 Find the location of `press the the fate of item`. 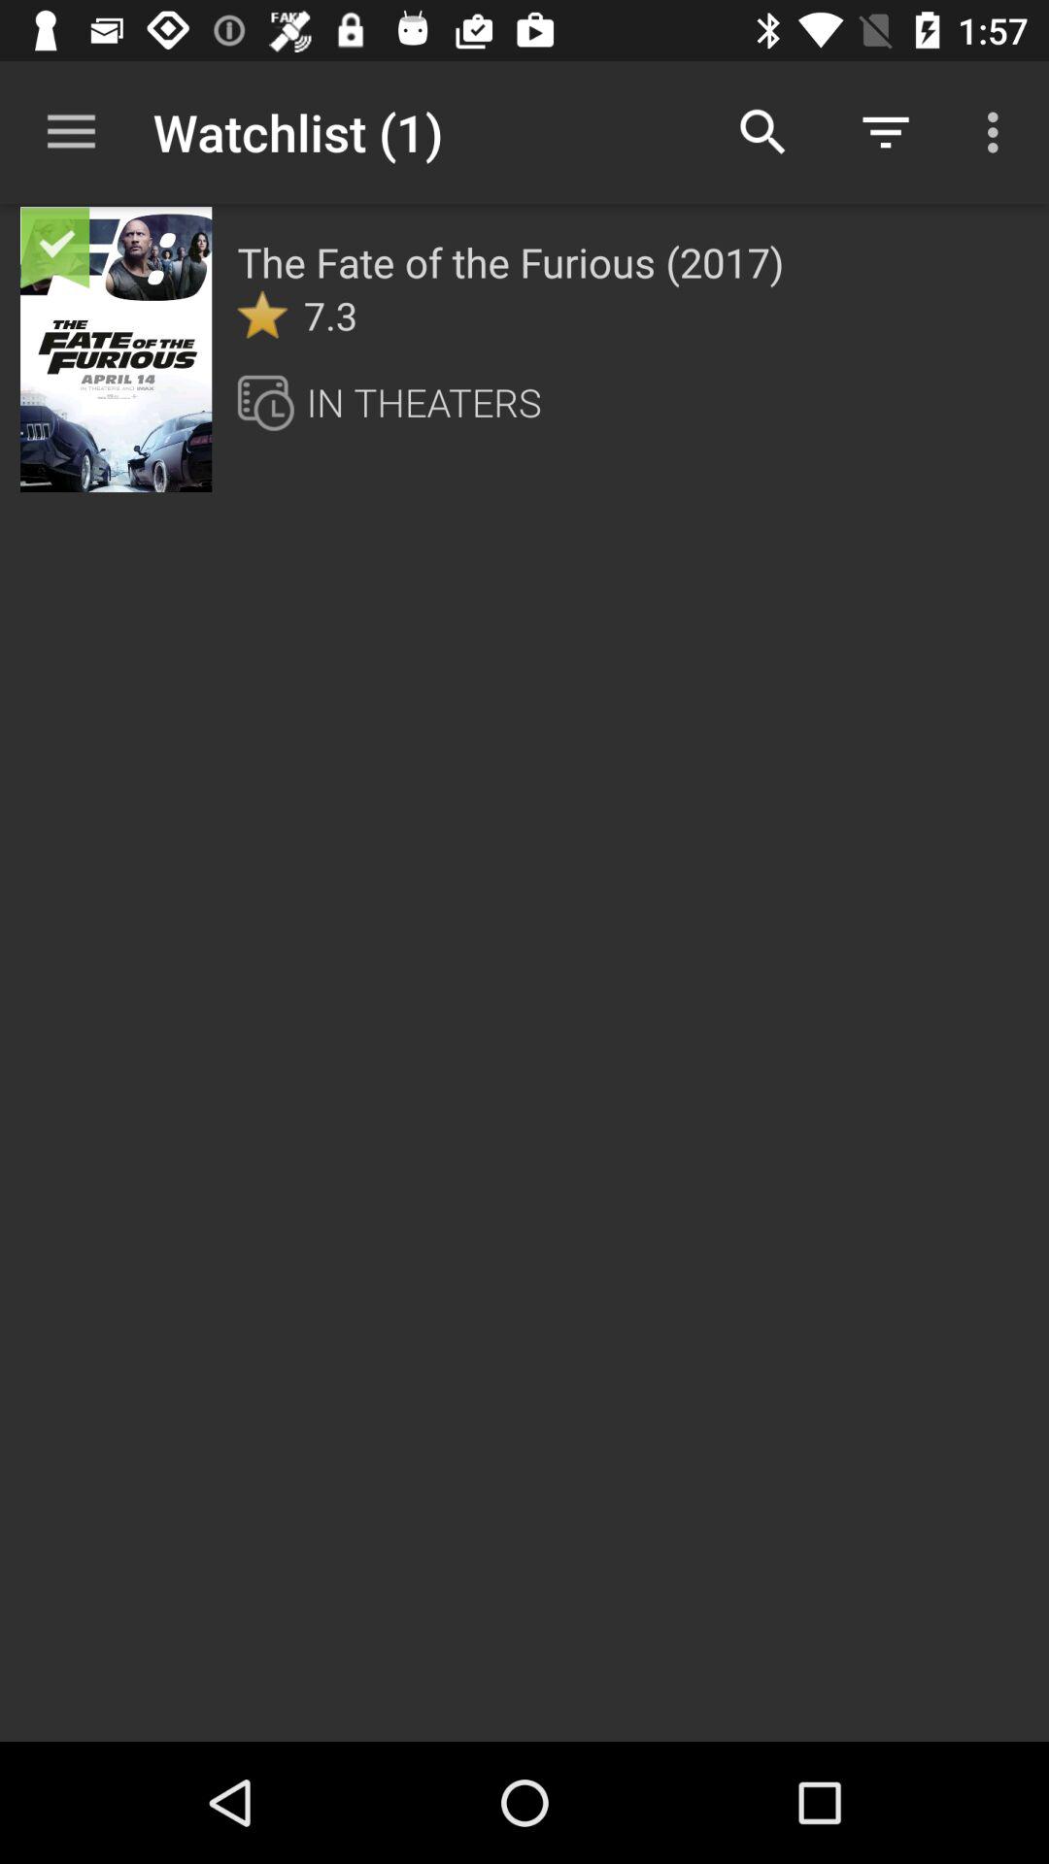

press the the fate of item is located at coordinates (511, 262).